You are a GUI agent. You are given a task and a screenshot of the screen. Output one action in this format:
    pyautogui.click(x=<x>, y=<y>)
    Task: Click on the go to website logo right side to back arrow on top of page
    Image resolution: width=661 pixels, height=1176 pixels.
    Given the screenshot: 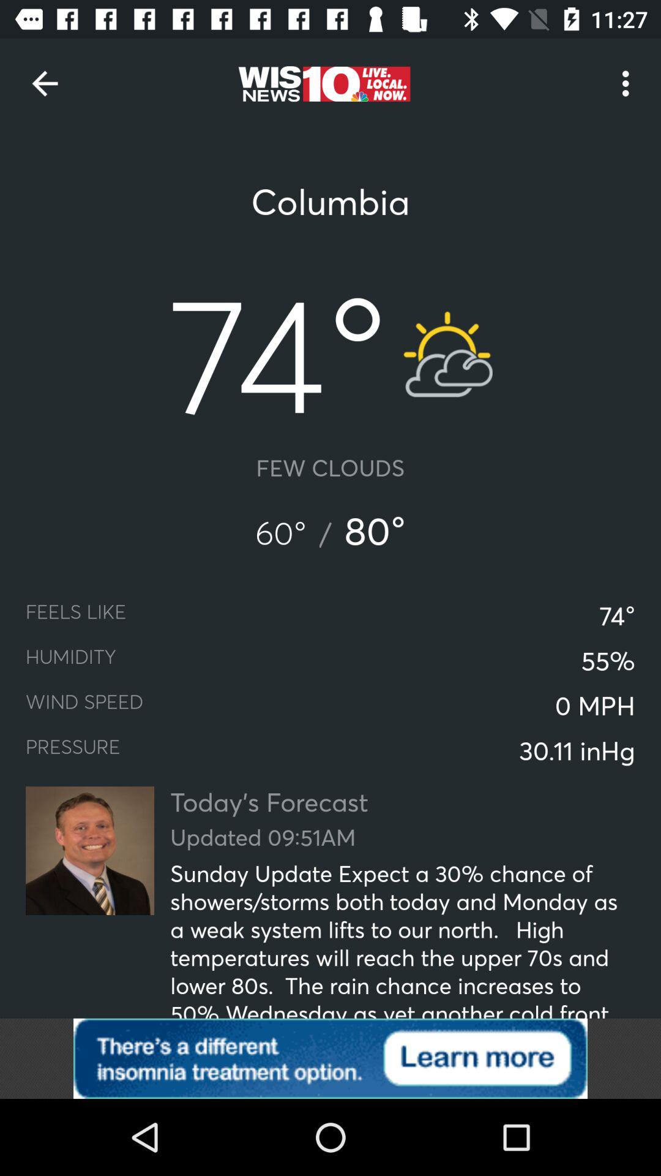 What is the action you would take?
    pyautogui.click(x=323, y=83)
    